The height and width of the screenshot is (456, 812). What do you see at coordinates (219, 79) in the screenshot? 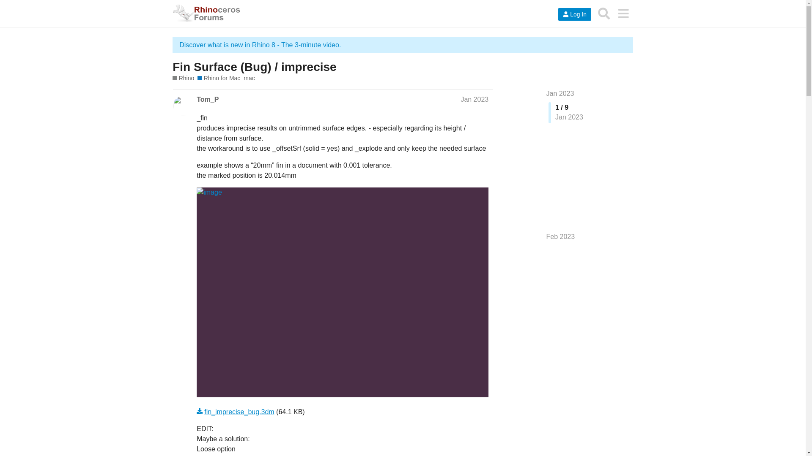
I see `Topics related to Rhino for Mac` at bounding box center [219, 79].